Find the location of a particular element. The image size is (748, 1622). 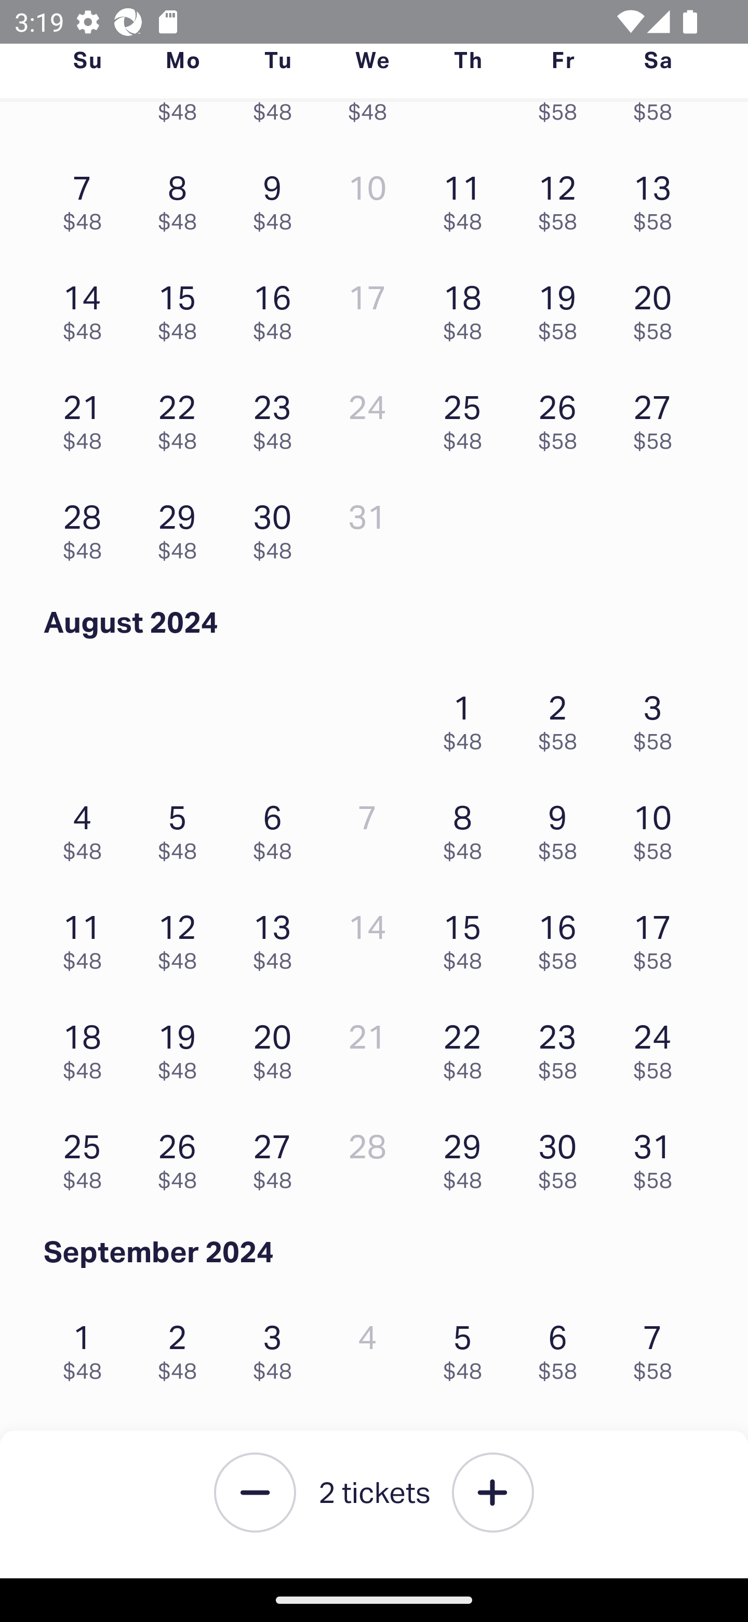

27 $48 is located at coordinates (277, 1156).